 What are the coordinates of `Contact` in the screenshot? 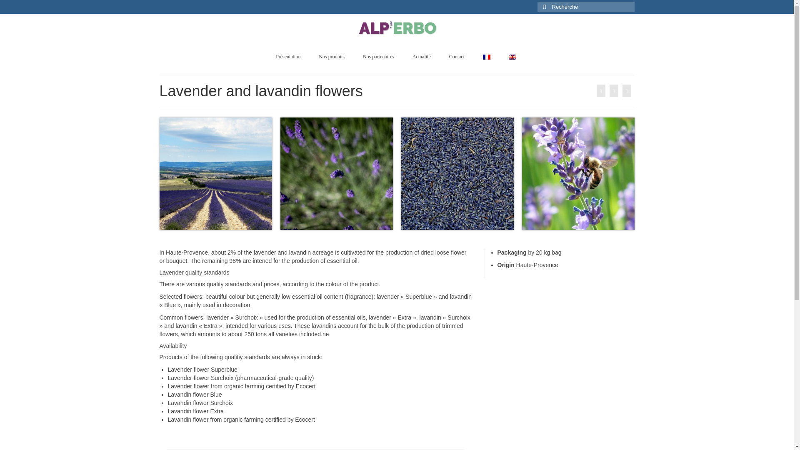 It's located at (457, 57).